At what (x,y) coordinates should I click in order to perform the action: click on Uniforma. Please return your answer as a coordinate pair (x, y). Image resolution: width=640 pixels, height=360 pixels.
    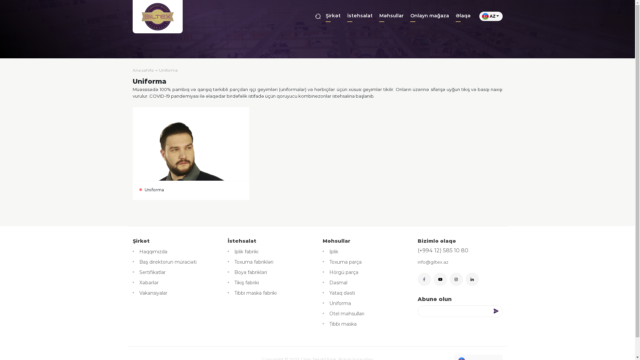
    Looking at the image, I should click on (191, 153).